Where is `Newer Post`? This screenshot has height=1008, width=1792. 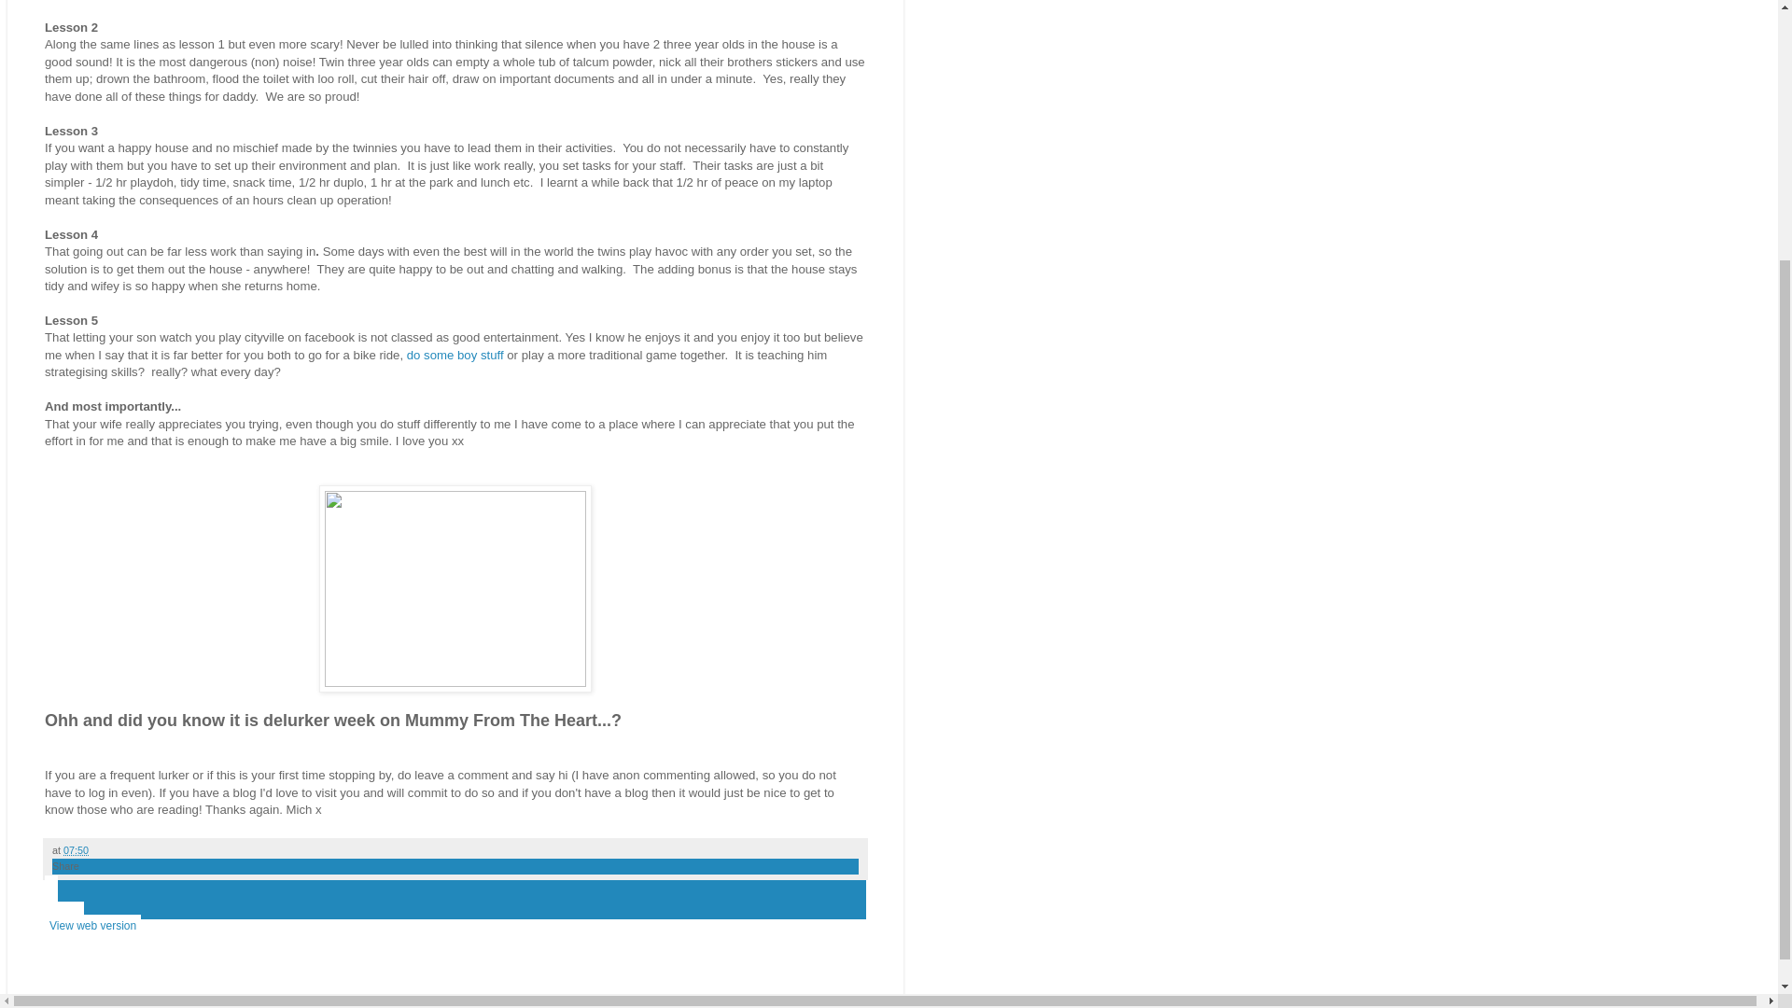
Newer Post is located at coordinates (50, 887).